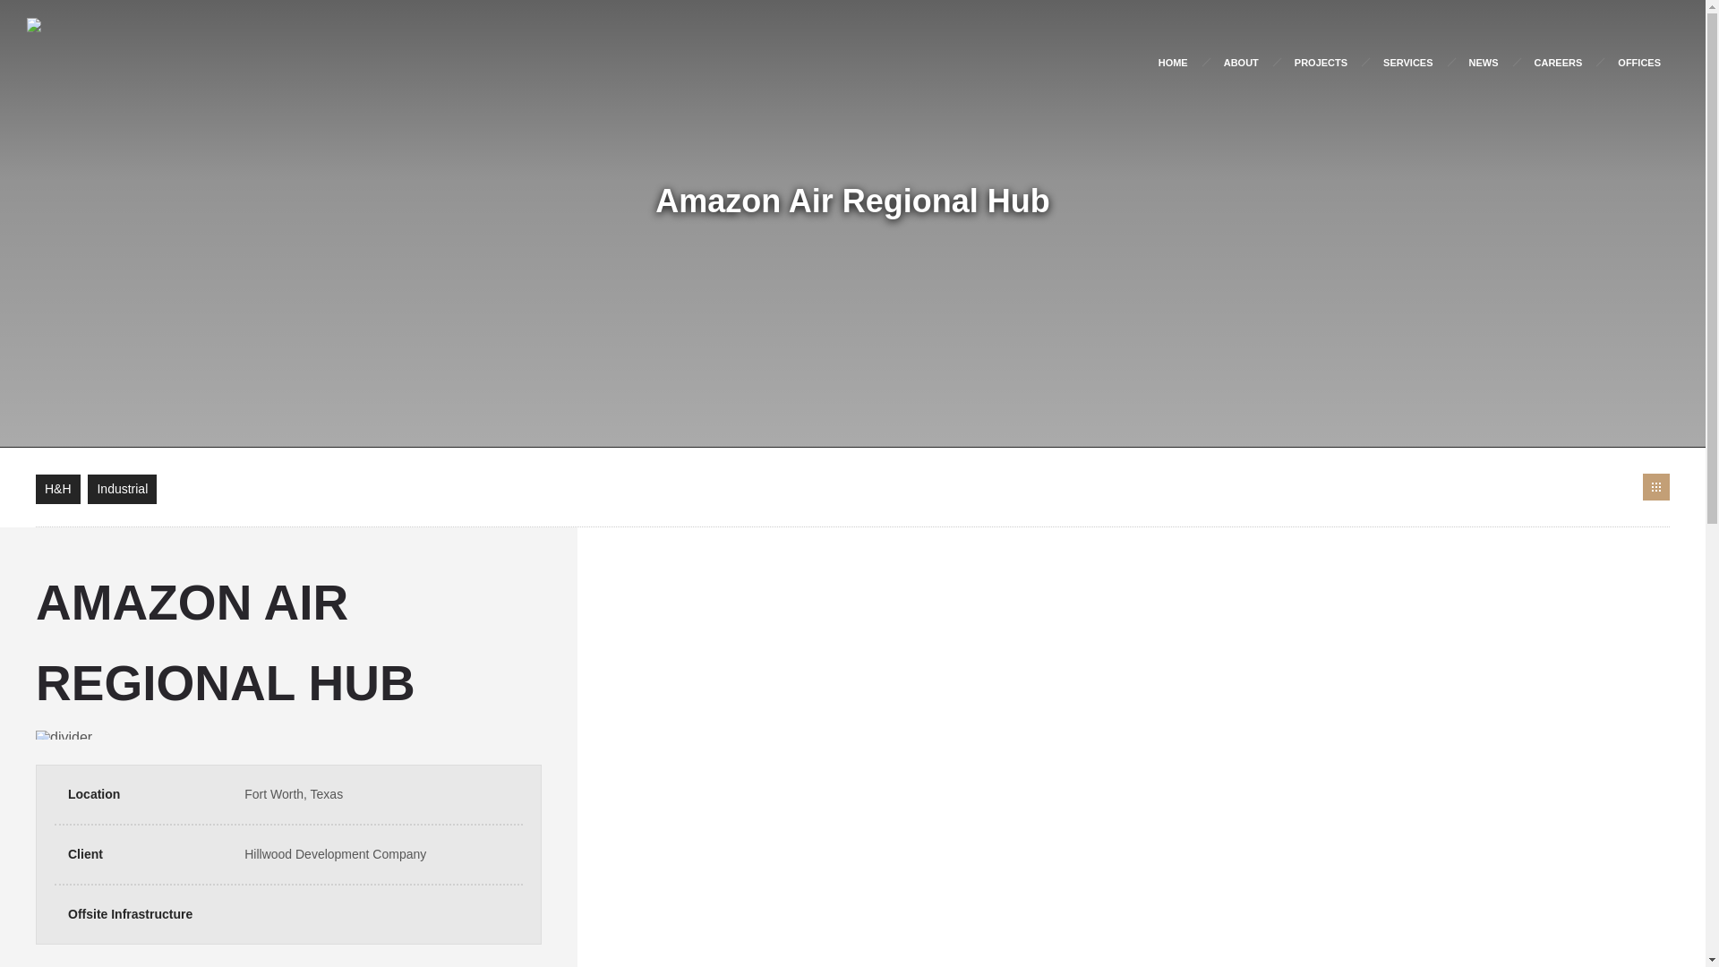 The height and width of the screenshot is (967, 1719). What do you see at coordinates (1321, 63) in the screenshot?
I see `PROJECTS` at bounding box center [1321, 63].